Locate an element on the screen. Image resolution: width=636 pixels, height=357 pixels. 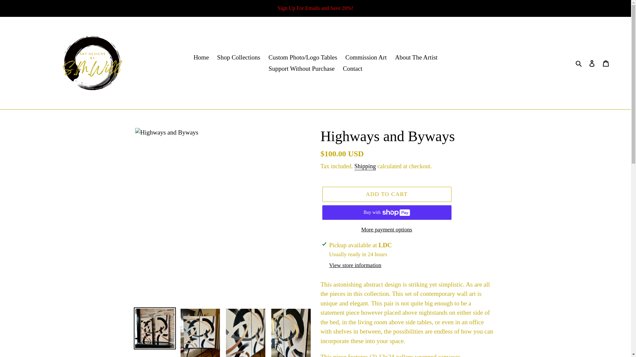
Home is located at coordinates (201, 57).